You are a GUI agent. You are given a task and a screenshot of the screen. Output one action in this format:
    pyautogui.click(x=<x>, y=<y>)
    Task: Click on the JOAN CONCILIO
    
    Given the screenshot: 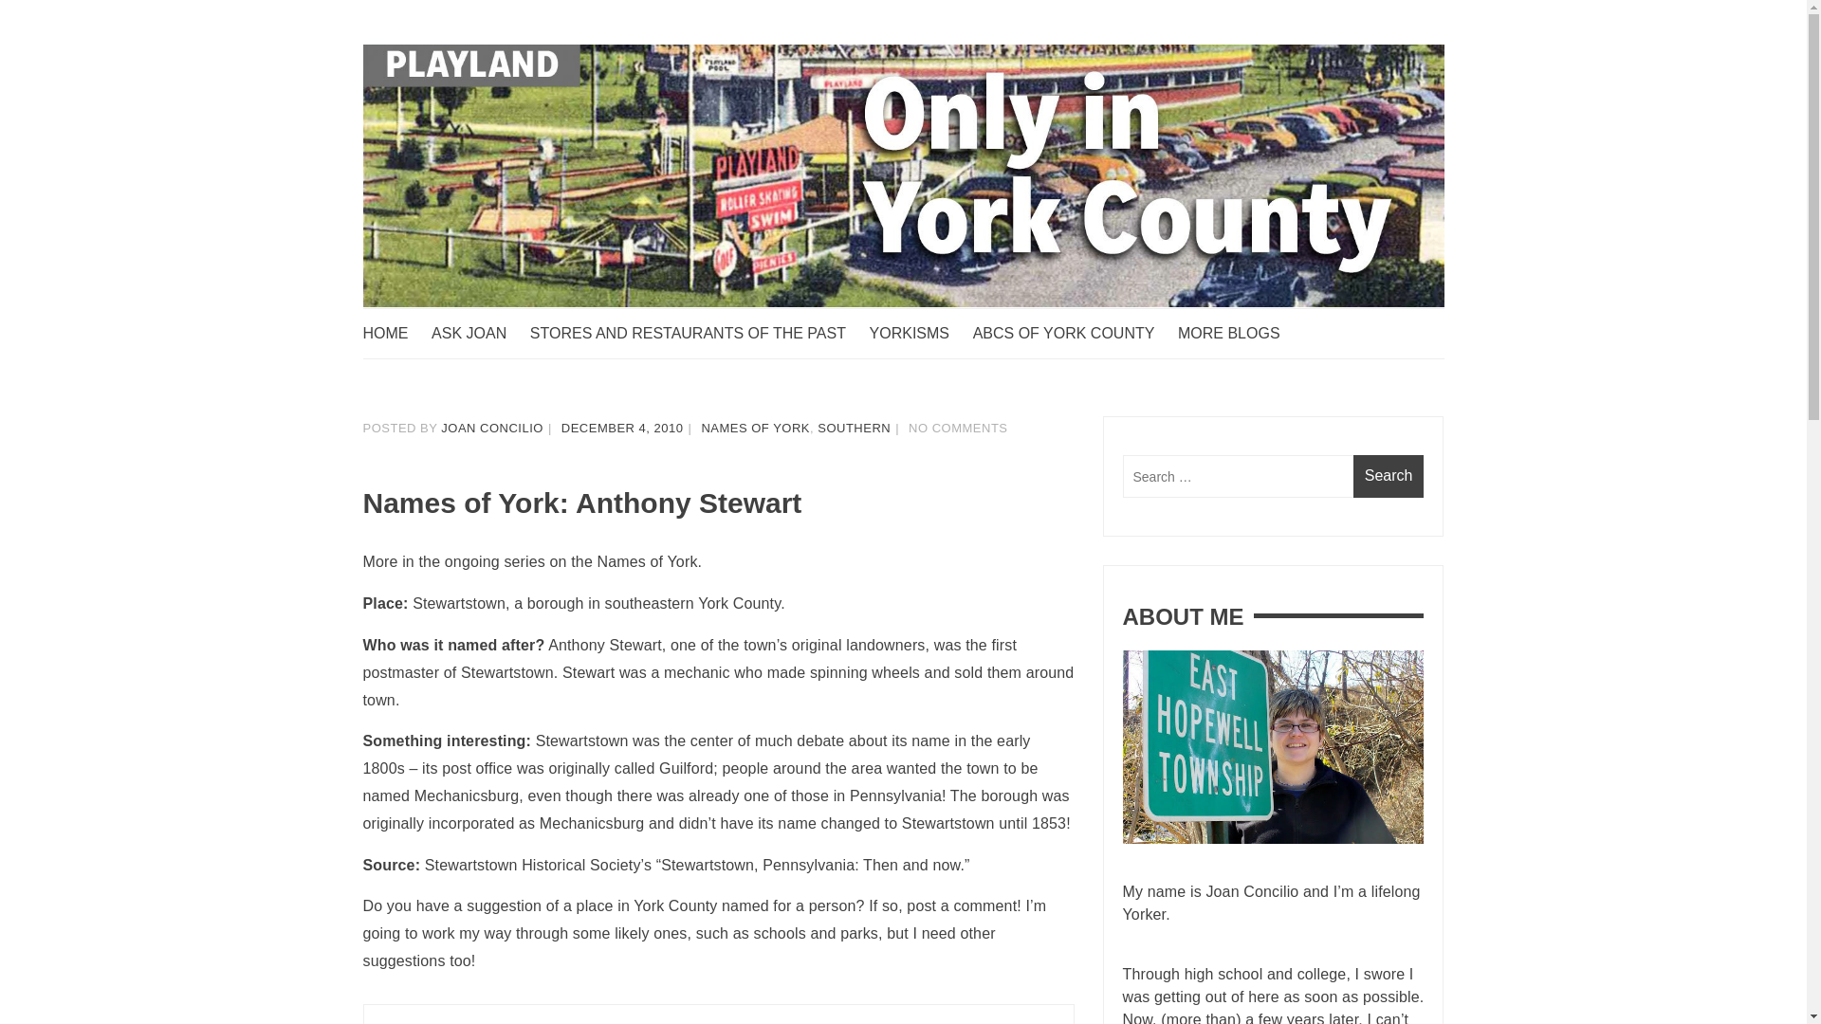 What is the action you would take?
    pyautogui.click(x=491, y=428)
    